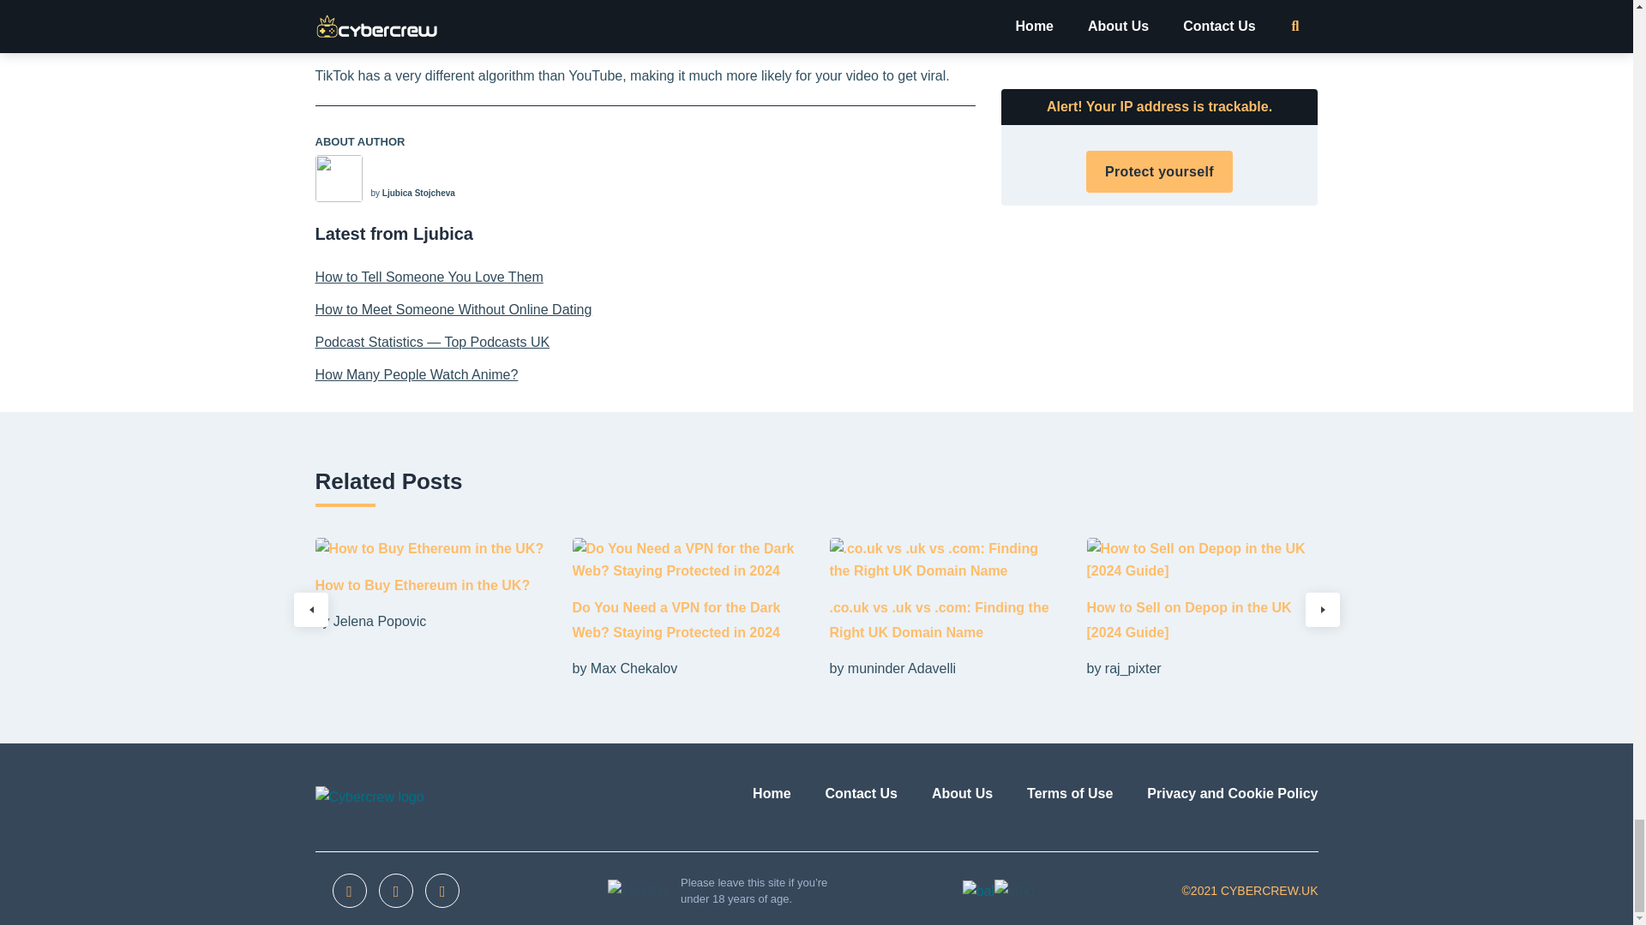 The width and height of the screenshot is (1646, 925). Describe the element at coordinates (423, 586) in the screenshot. I see `How to Buy Ethereum in the UK?` at that location.